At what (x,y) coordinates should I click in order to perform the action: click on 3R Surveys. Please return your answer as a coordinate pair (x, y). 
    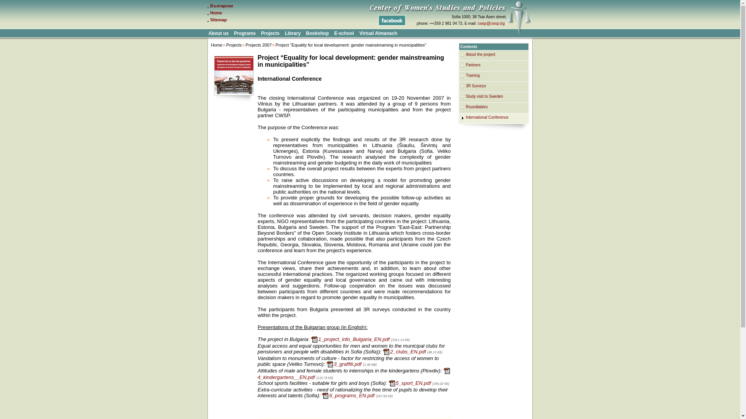
    Looking at the image, I should click on (476, 86).